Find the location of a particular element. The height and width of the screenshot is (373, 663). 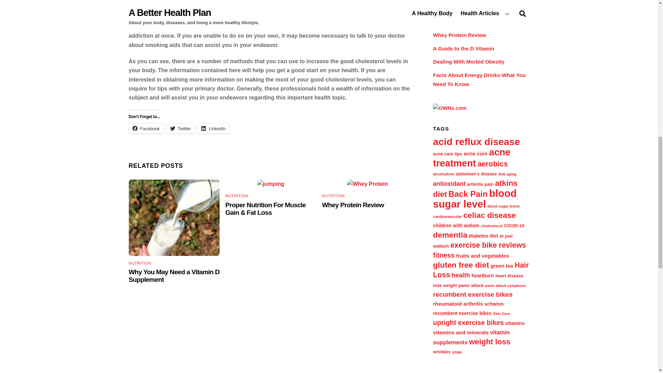

NUTRITION is located at coordinates (237, 195).